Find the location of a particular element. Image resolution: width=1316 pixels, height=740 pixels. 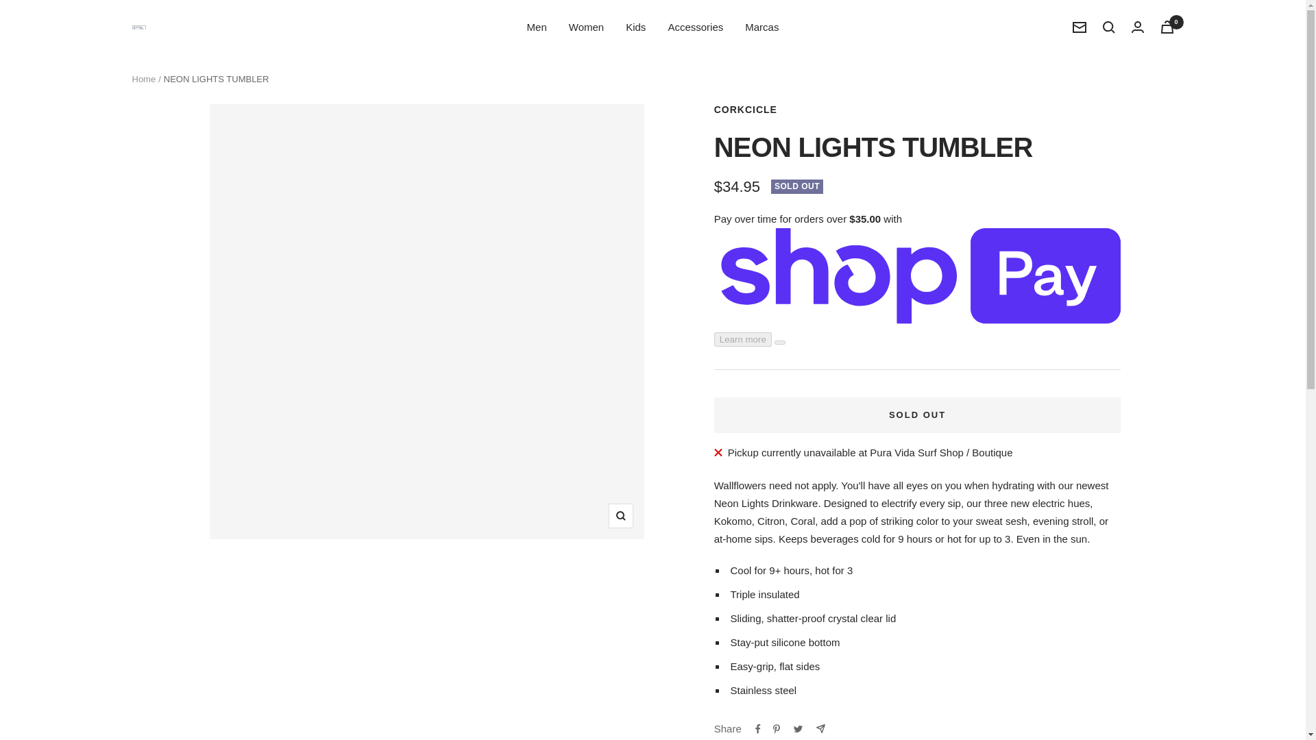

Men is located at coordinates (537, 27).